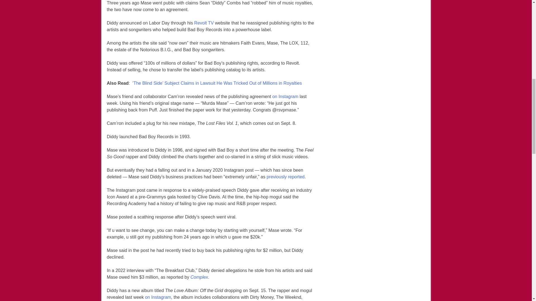 This screenshot has height=301, width=536. I want to click on previously reported, so click(285, 177).